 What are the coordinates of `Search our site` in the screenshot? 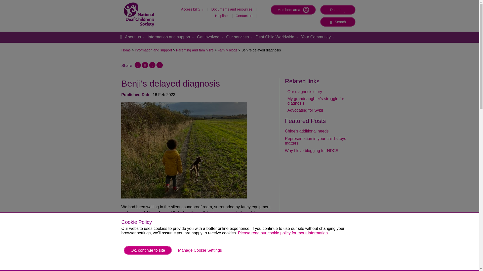 It's located at (159, 65).